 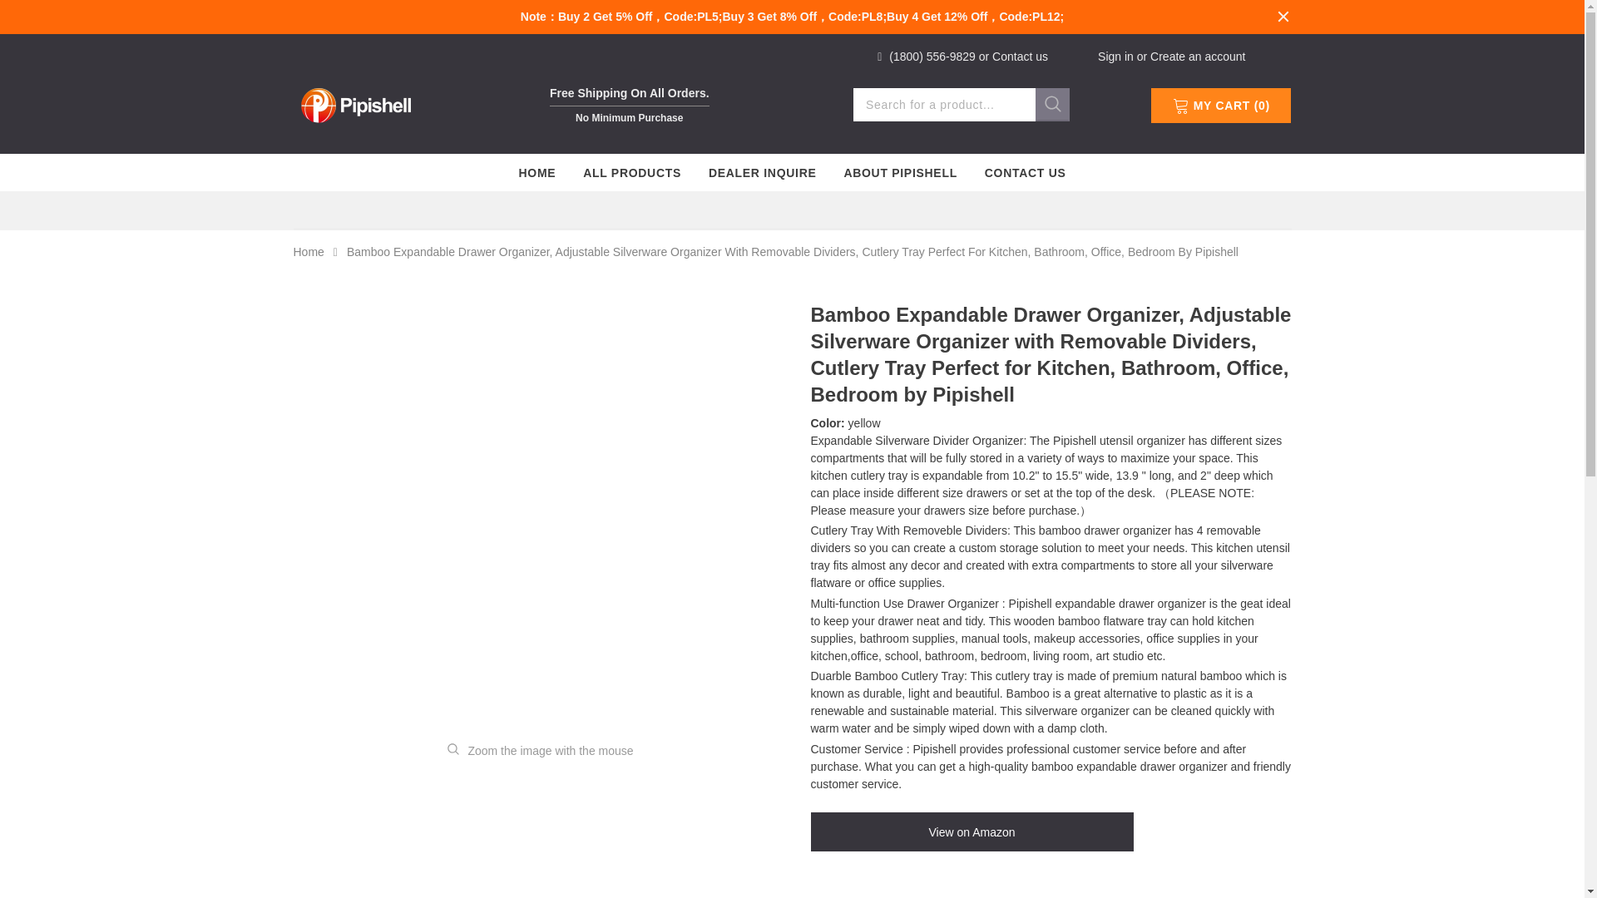 I want to click on DEALER INQUIRE, so click(x=762, y=172).